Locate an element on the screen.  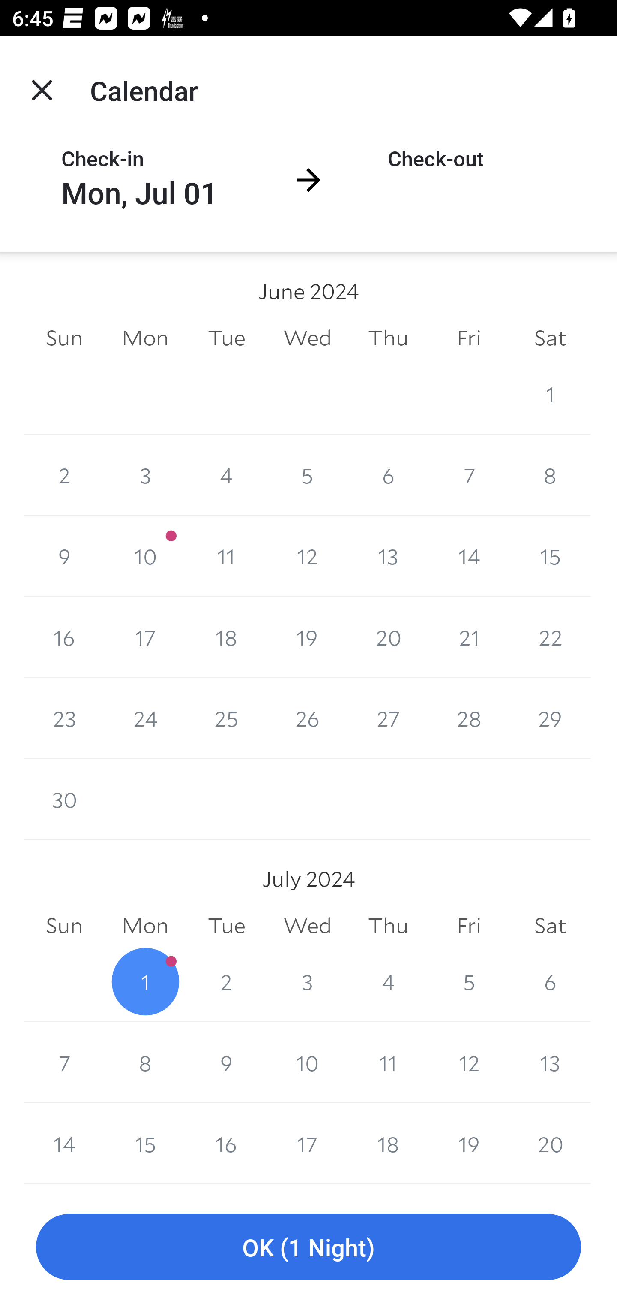
28 28 June 2024 is located at coordinates (469, 718).